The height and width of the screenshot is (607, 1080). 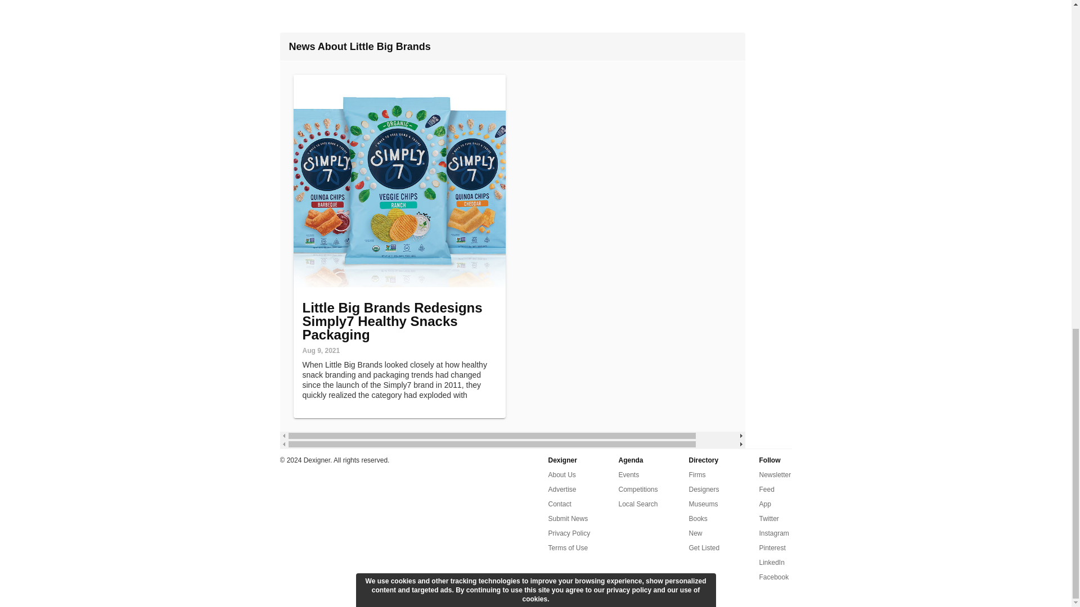 I want to click on Privacy Policy, so click(x=568, y=533).